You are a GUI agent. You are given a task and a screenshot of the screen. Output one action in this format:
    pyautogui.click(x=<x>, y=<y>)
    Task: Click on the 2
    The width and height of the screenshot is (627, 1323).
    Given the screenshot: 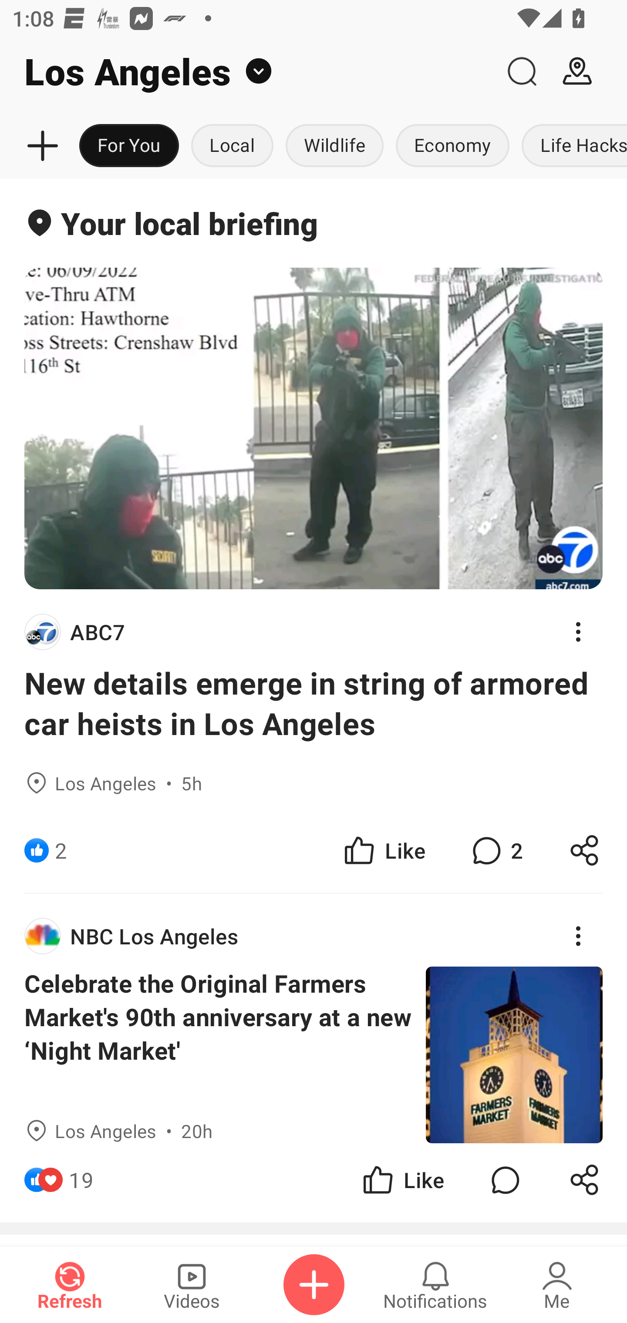 What is the action you would take?
    pyautogui.click(x=496, y=850)
    